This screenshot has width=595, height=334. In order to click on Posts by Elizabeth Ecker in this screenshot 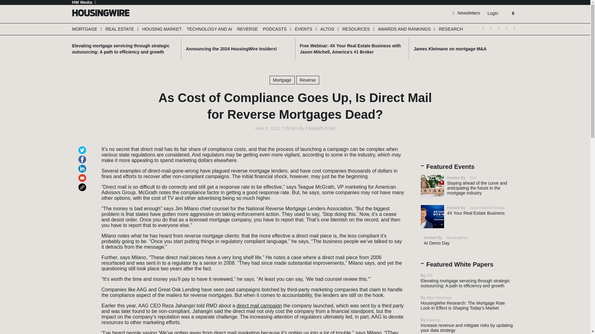, I will do `click(320, 128)`.